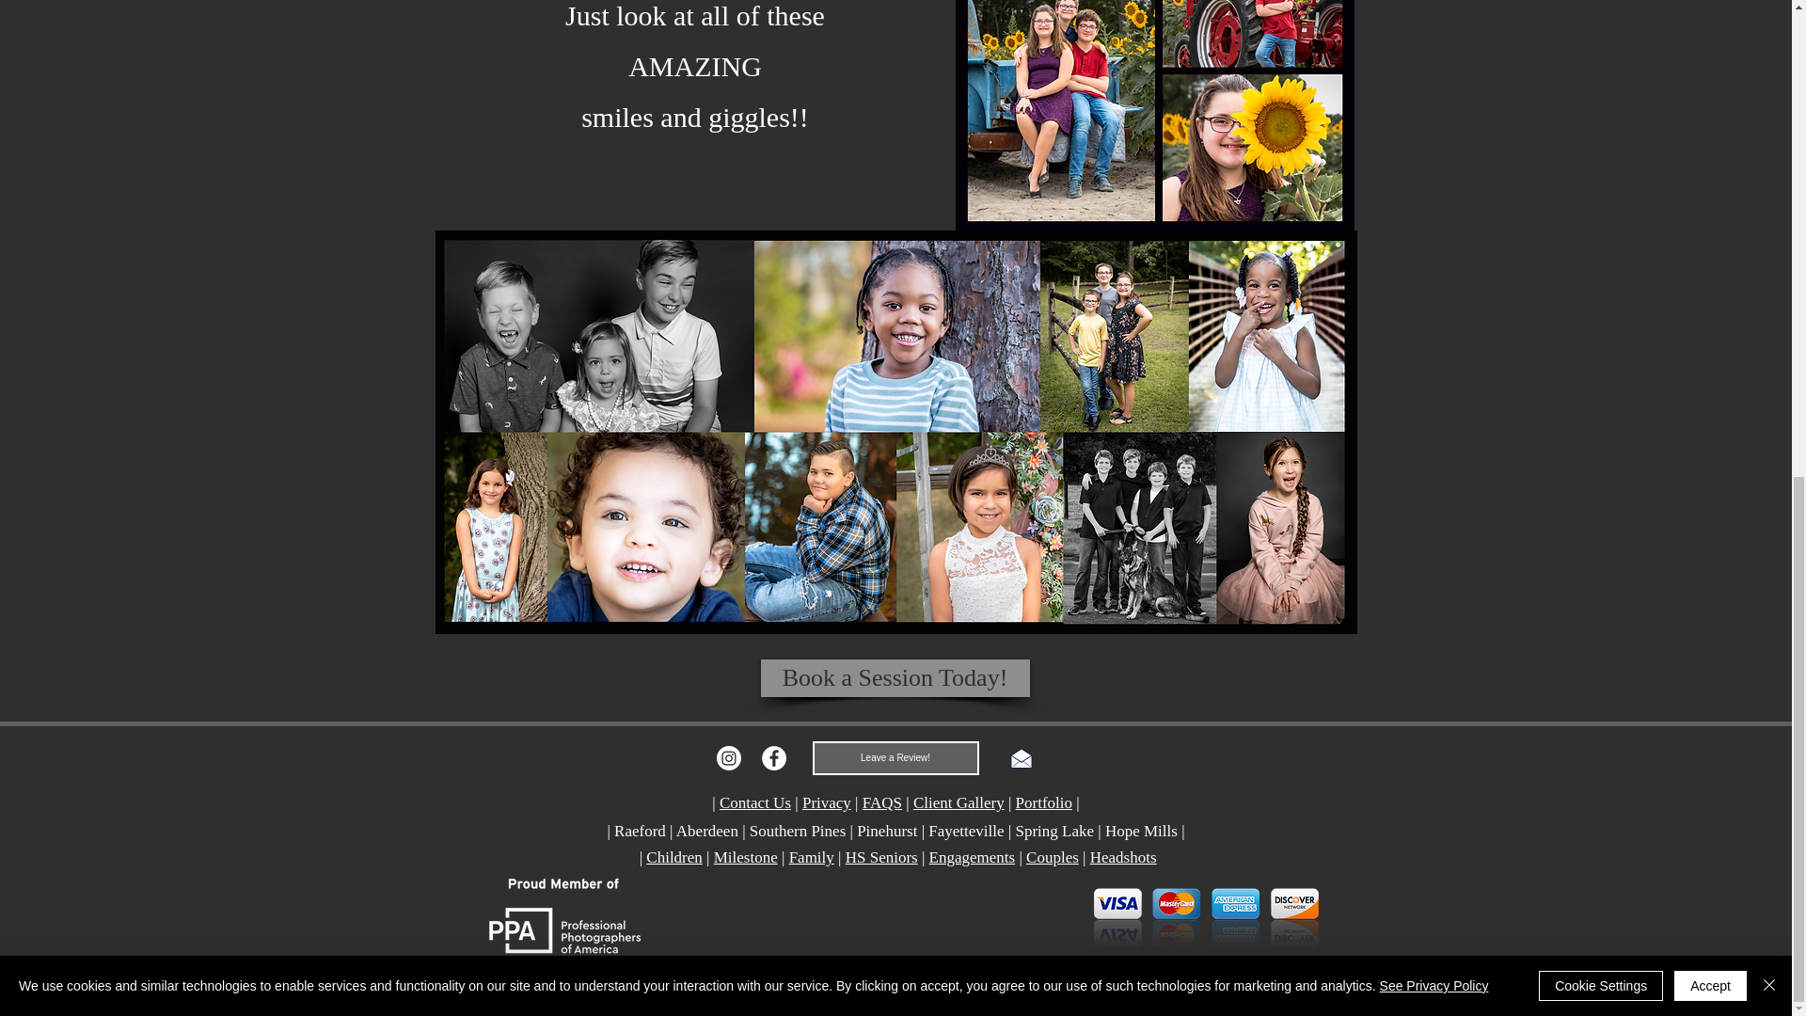  What do you see at coordinates (754, 802) in the screenshot?
I see `Contact Us` at bounding box center [754, 802].